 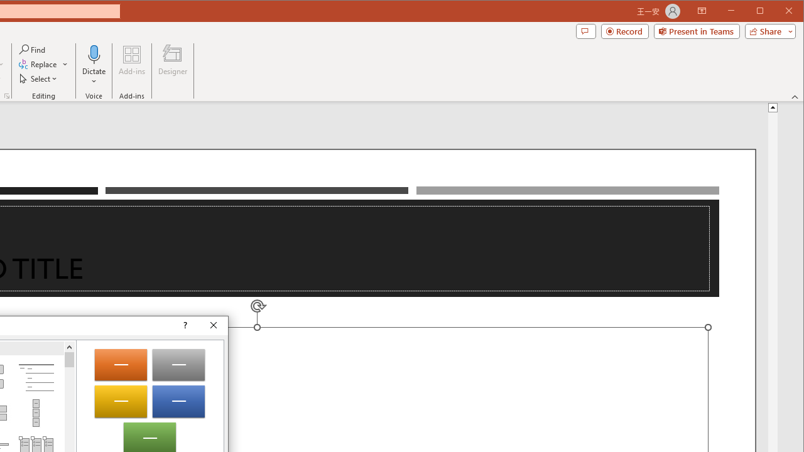 I want to click on Varying Width List, so click(x=36, y=413).